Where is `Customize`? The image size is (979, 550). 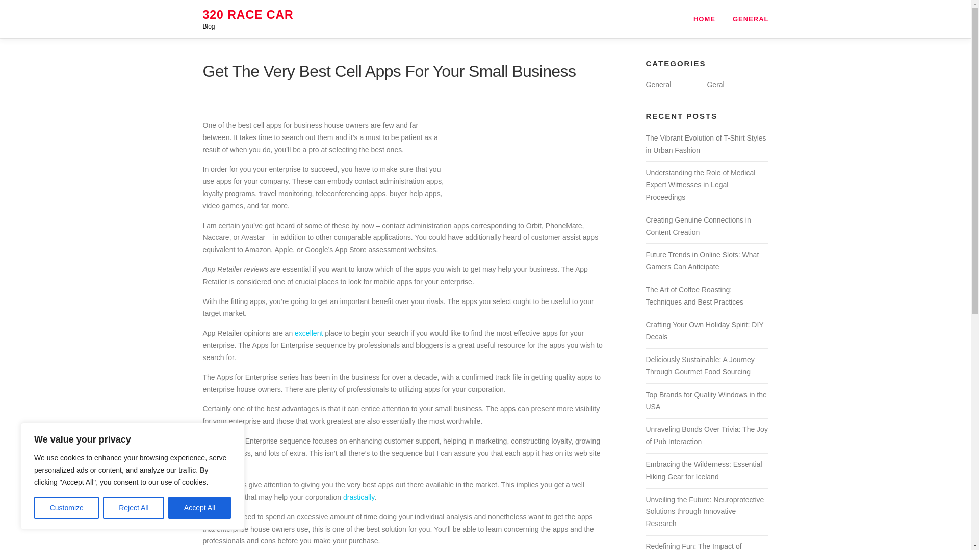 Customize is located at coordinates (66, 508).